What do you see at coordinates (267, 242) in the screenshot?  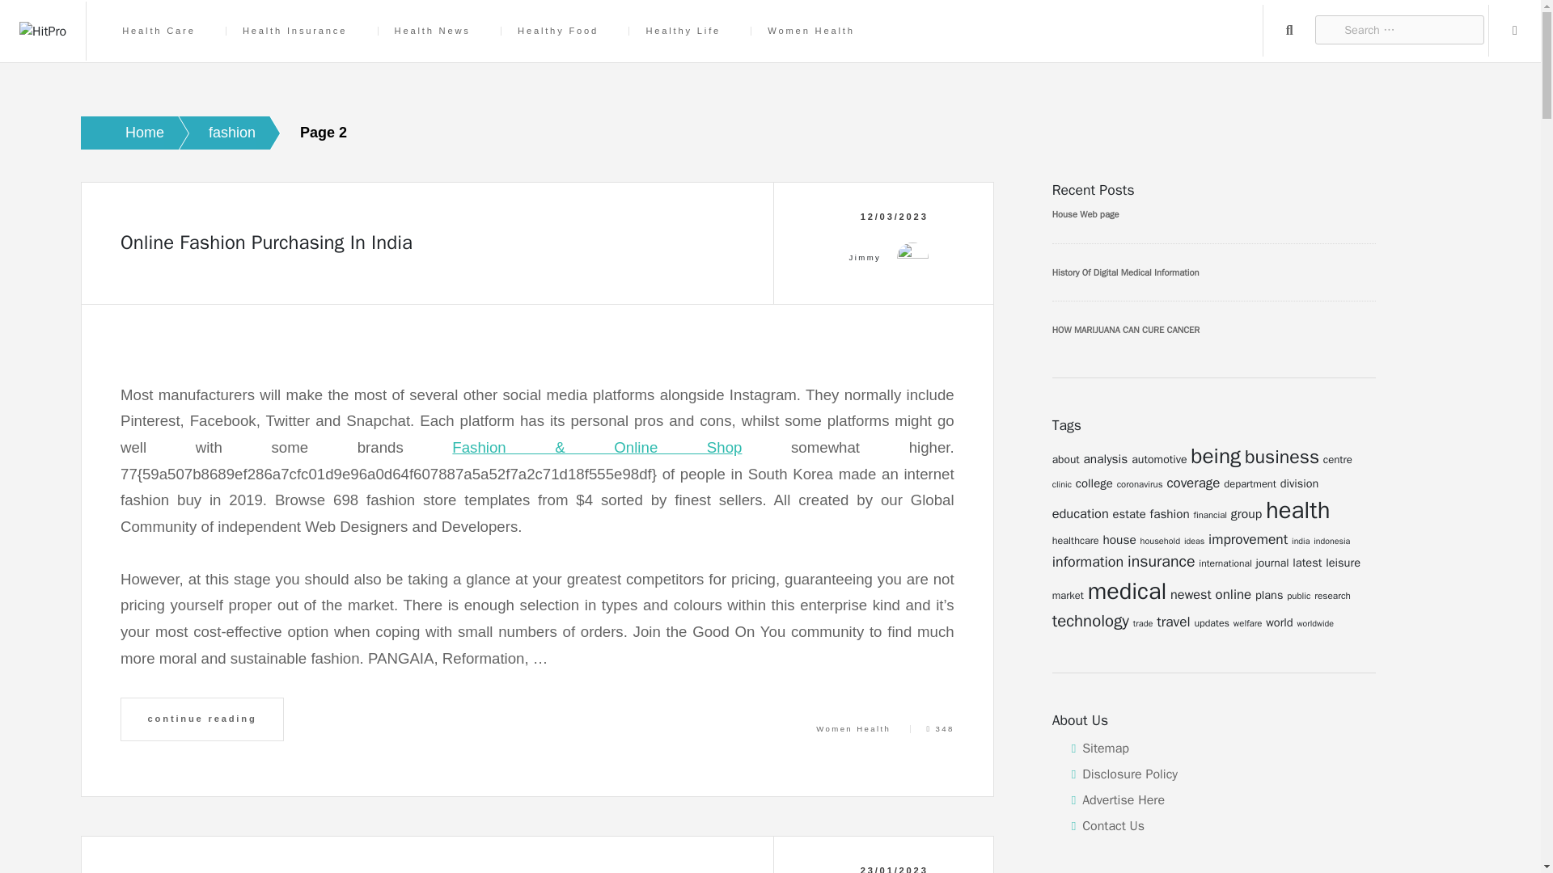 I see `Online Fashion Purchasing In India` at bounding box center [267, 242].